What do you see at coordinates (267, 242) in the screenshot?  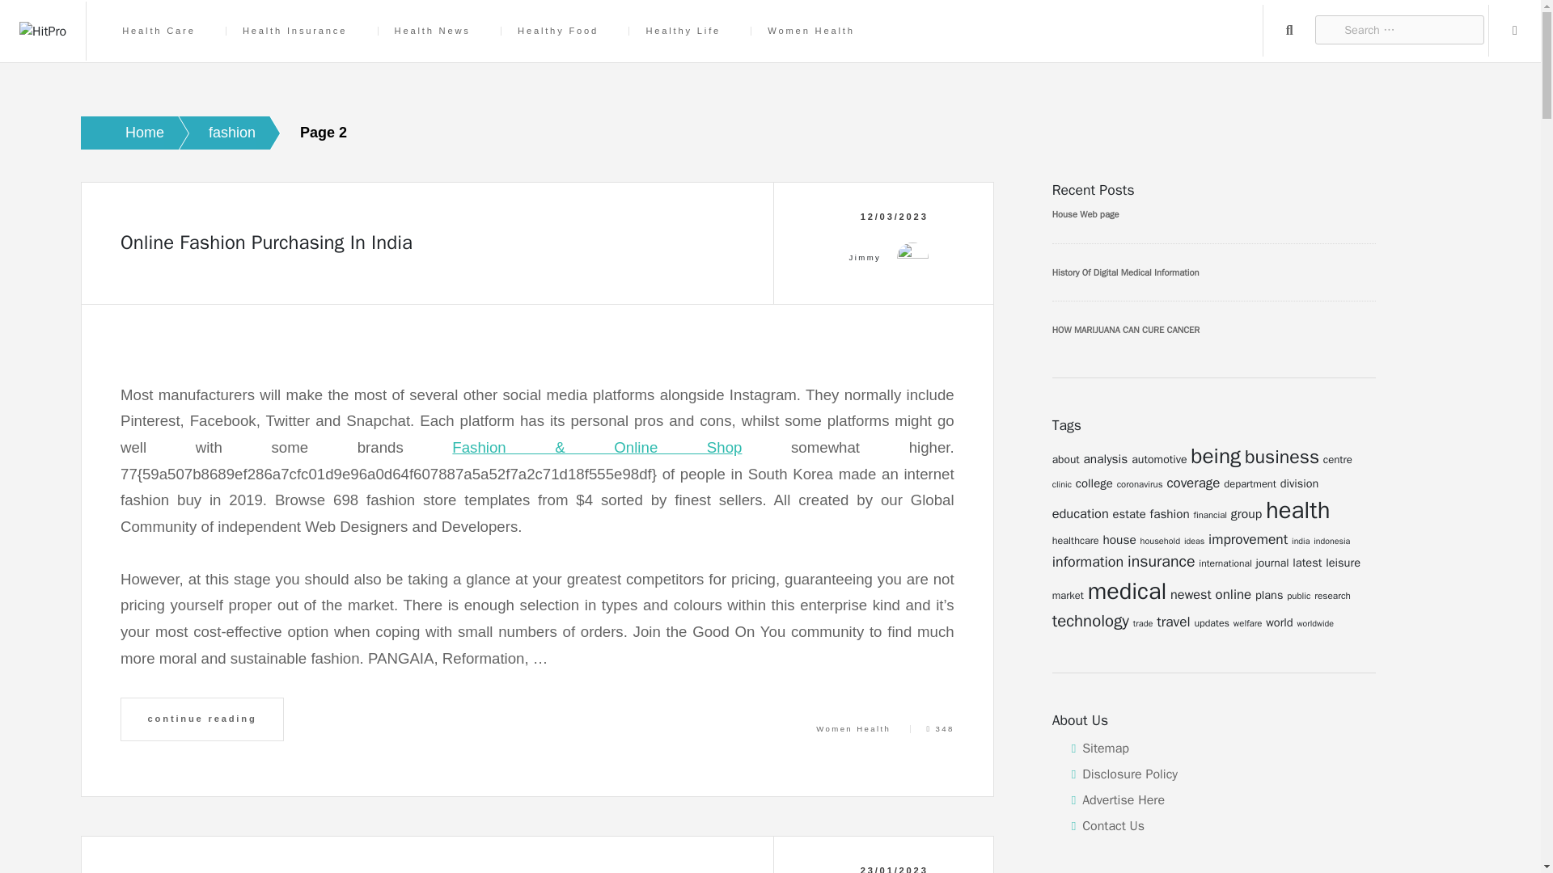 I see `Online Fashion Purchasing In India` at bounding box center [267, 242].